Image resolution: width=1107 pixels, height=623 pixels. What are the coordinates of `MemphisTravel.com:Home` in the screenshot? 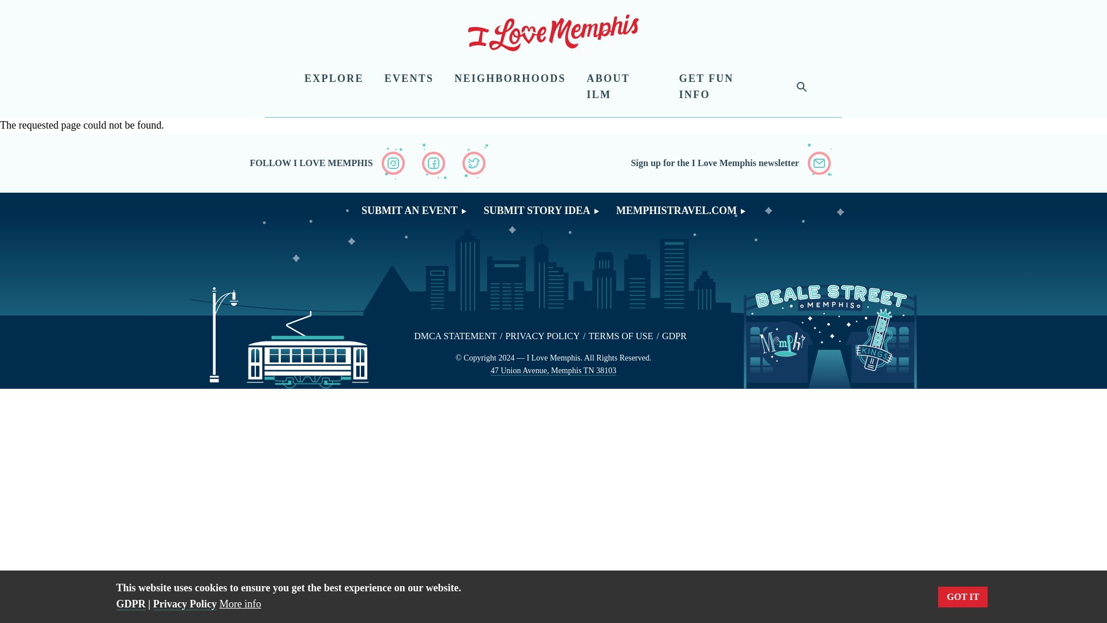 It's located at (553, 35).